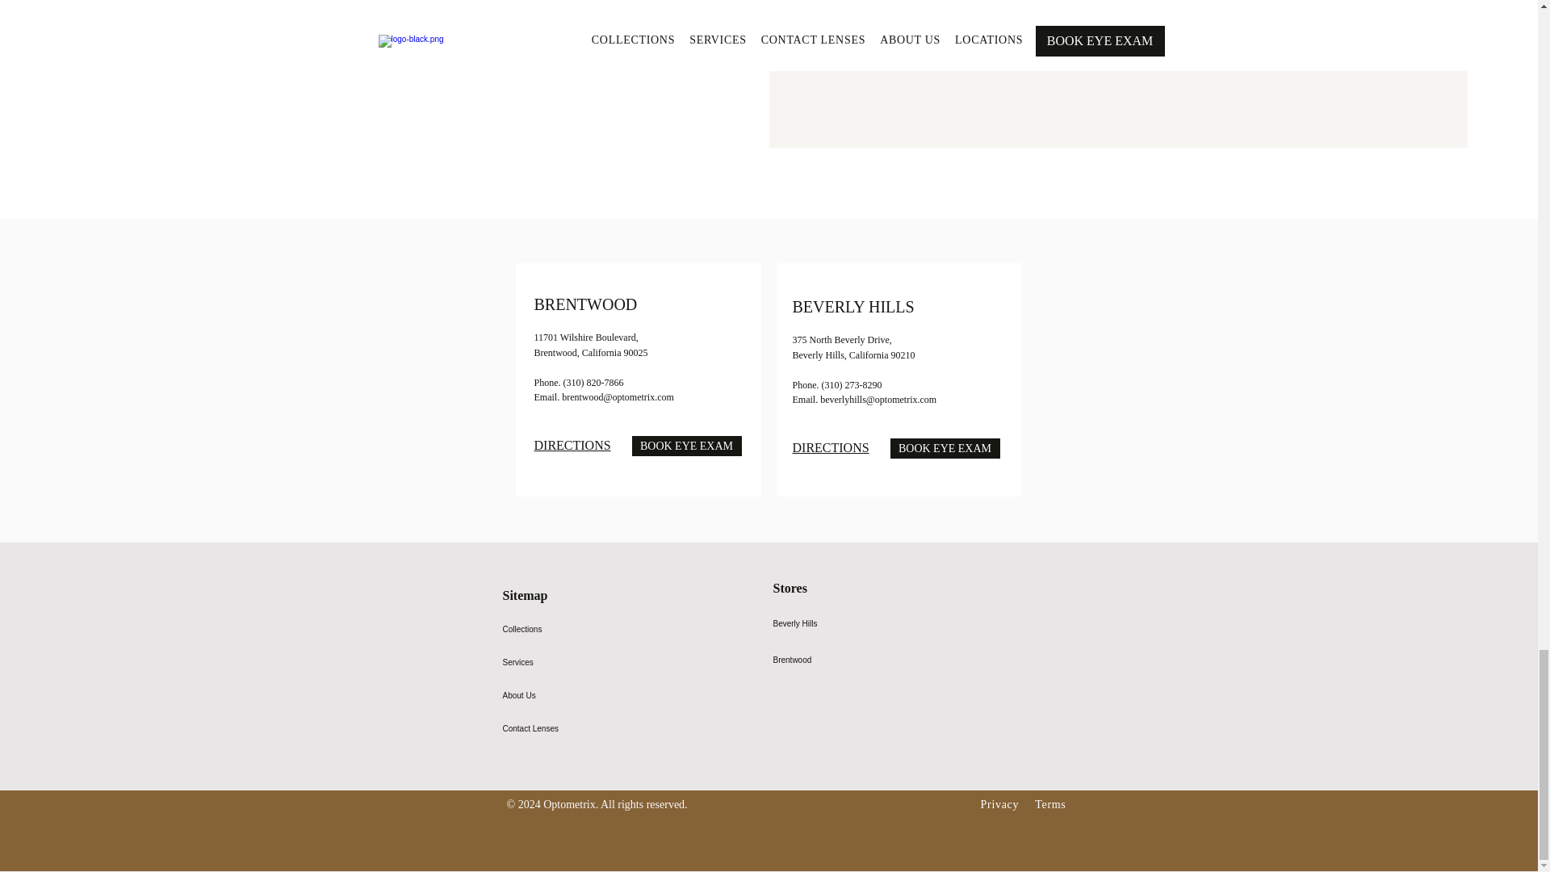  I want to click on DIRECTIONS, so click(831, 447).